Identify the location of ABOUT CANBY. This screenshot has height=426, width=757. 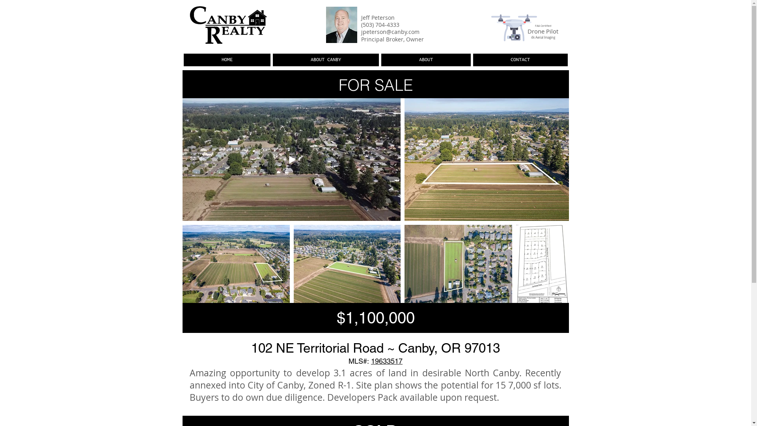
(326, 60).